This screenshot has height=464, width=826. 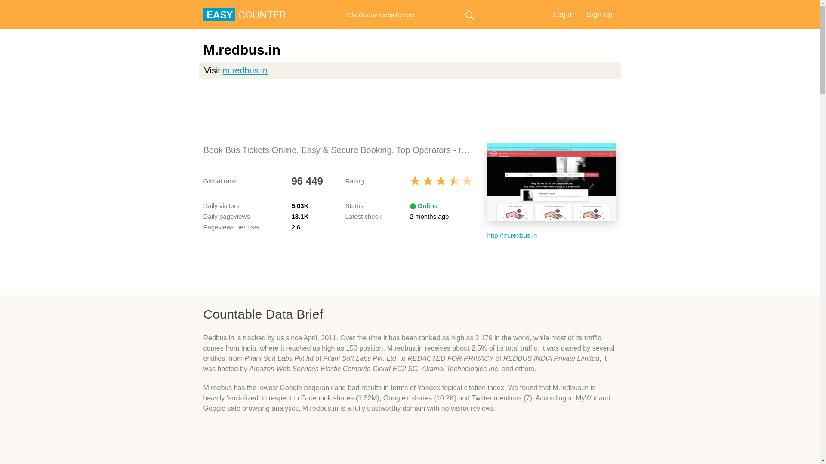 I want to click on Log in, so click(x=563, y=15).